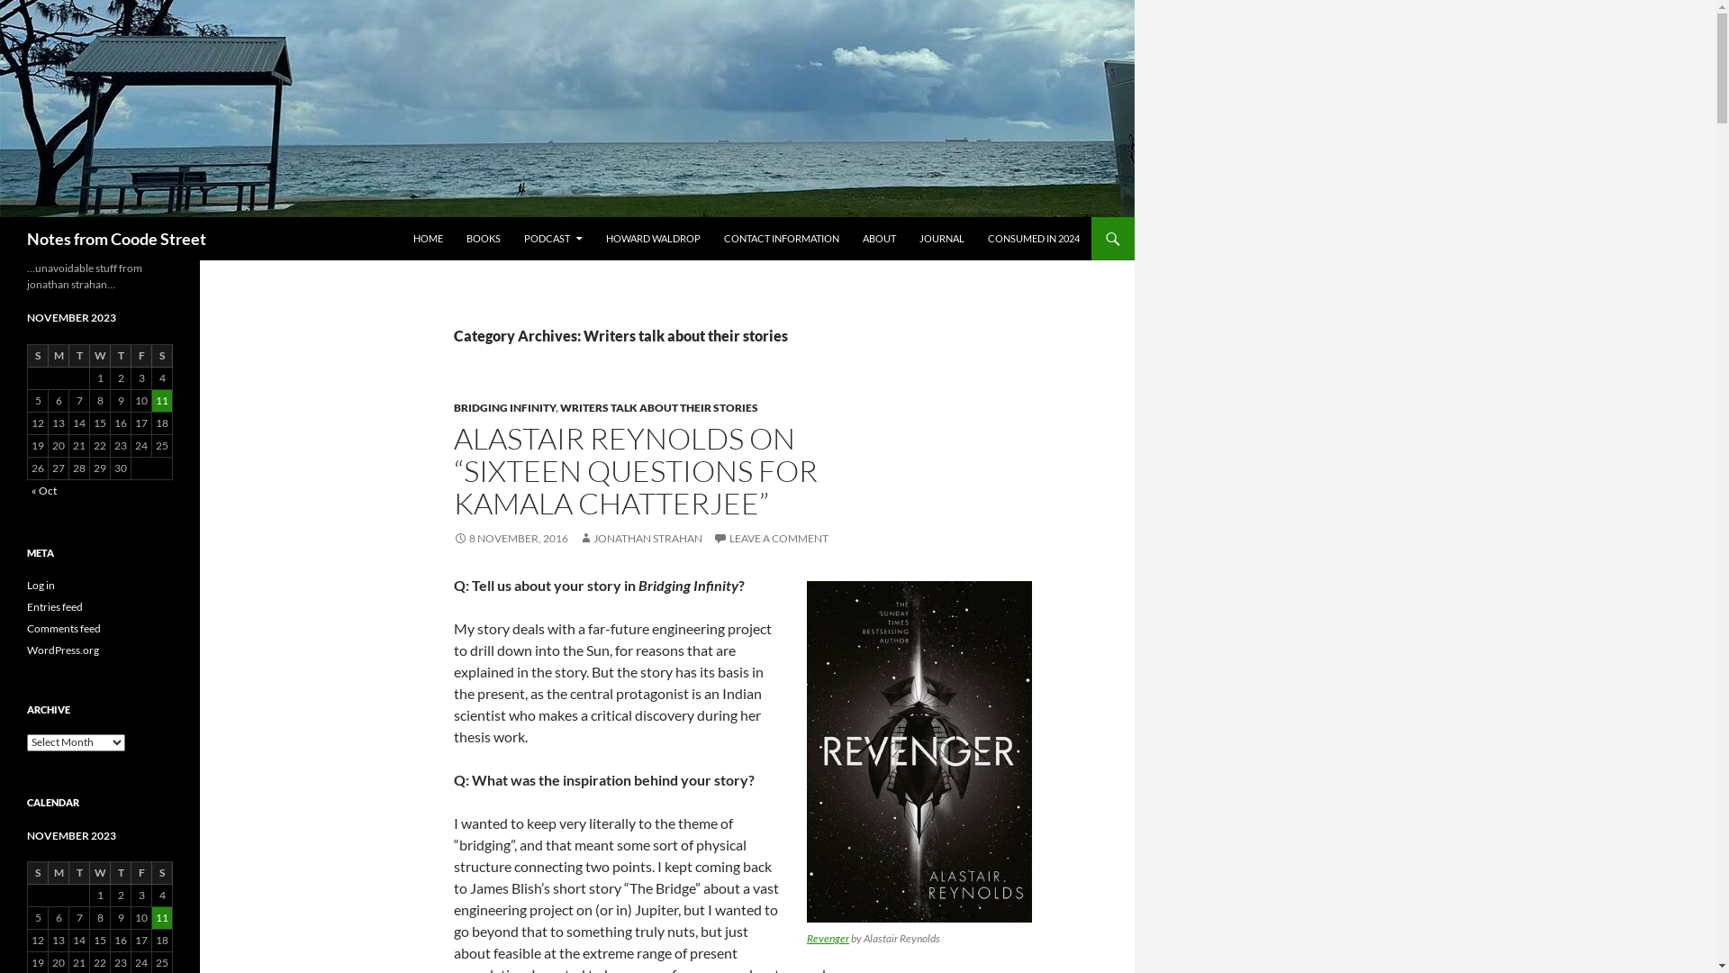 This screenshot has height=973, width=1729. What do you see at coordinates (484, 239) in the screenshot?
I see `BOOKS` at bounding box center [484, 239].